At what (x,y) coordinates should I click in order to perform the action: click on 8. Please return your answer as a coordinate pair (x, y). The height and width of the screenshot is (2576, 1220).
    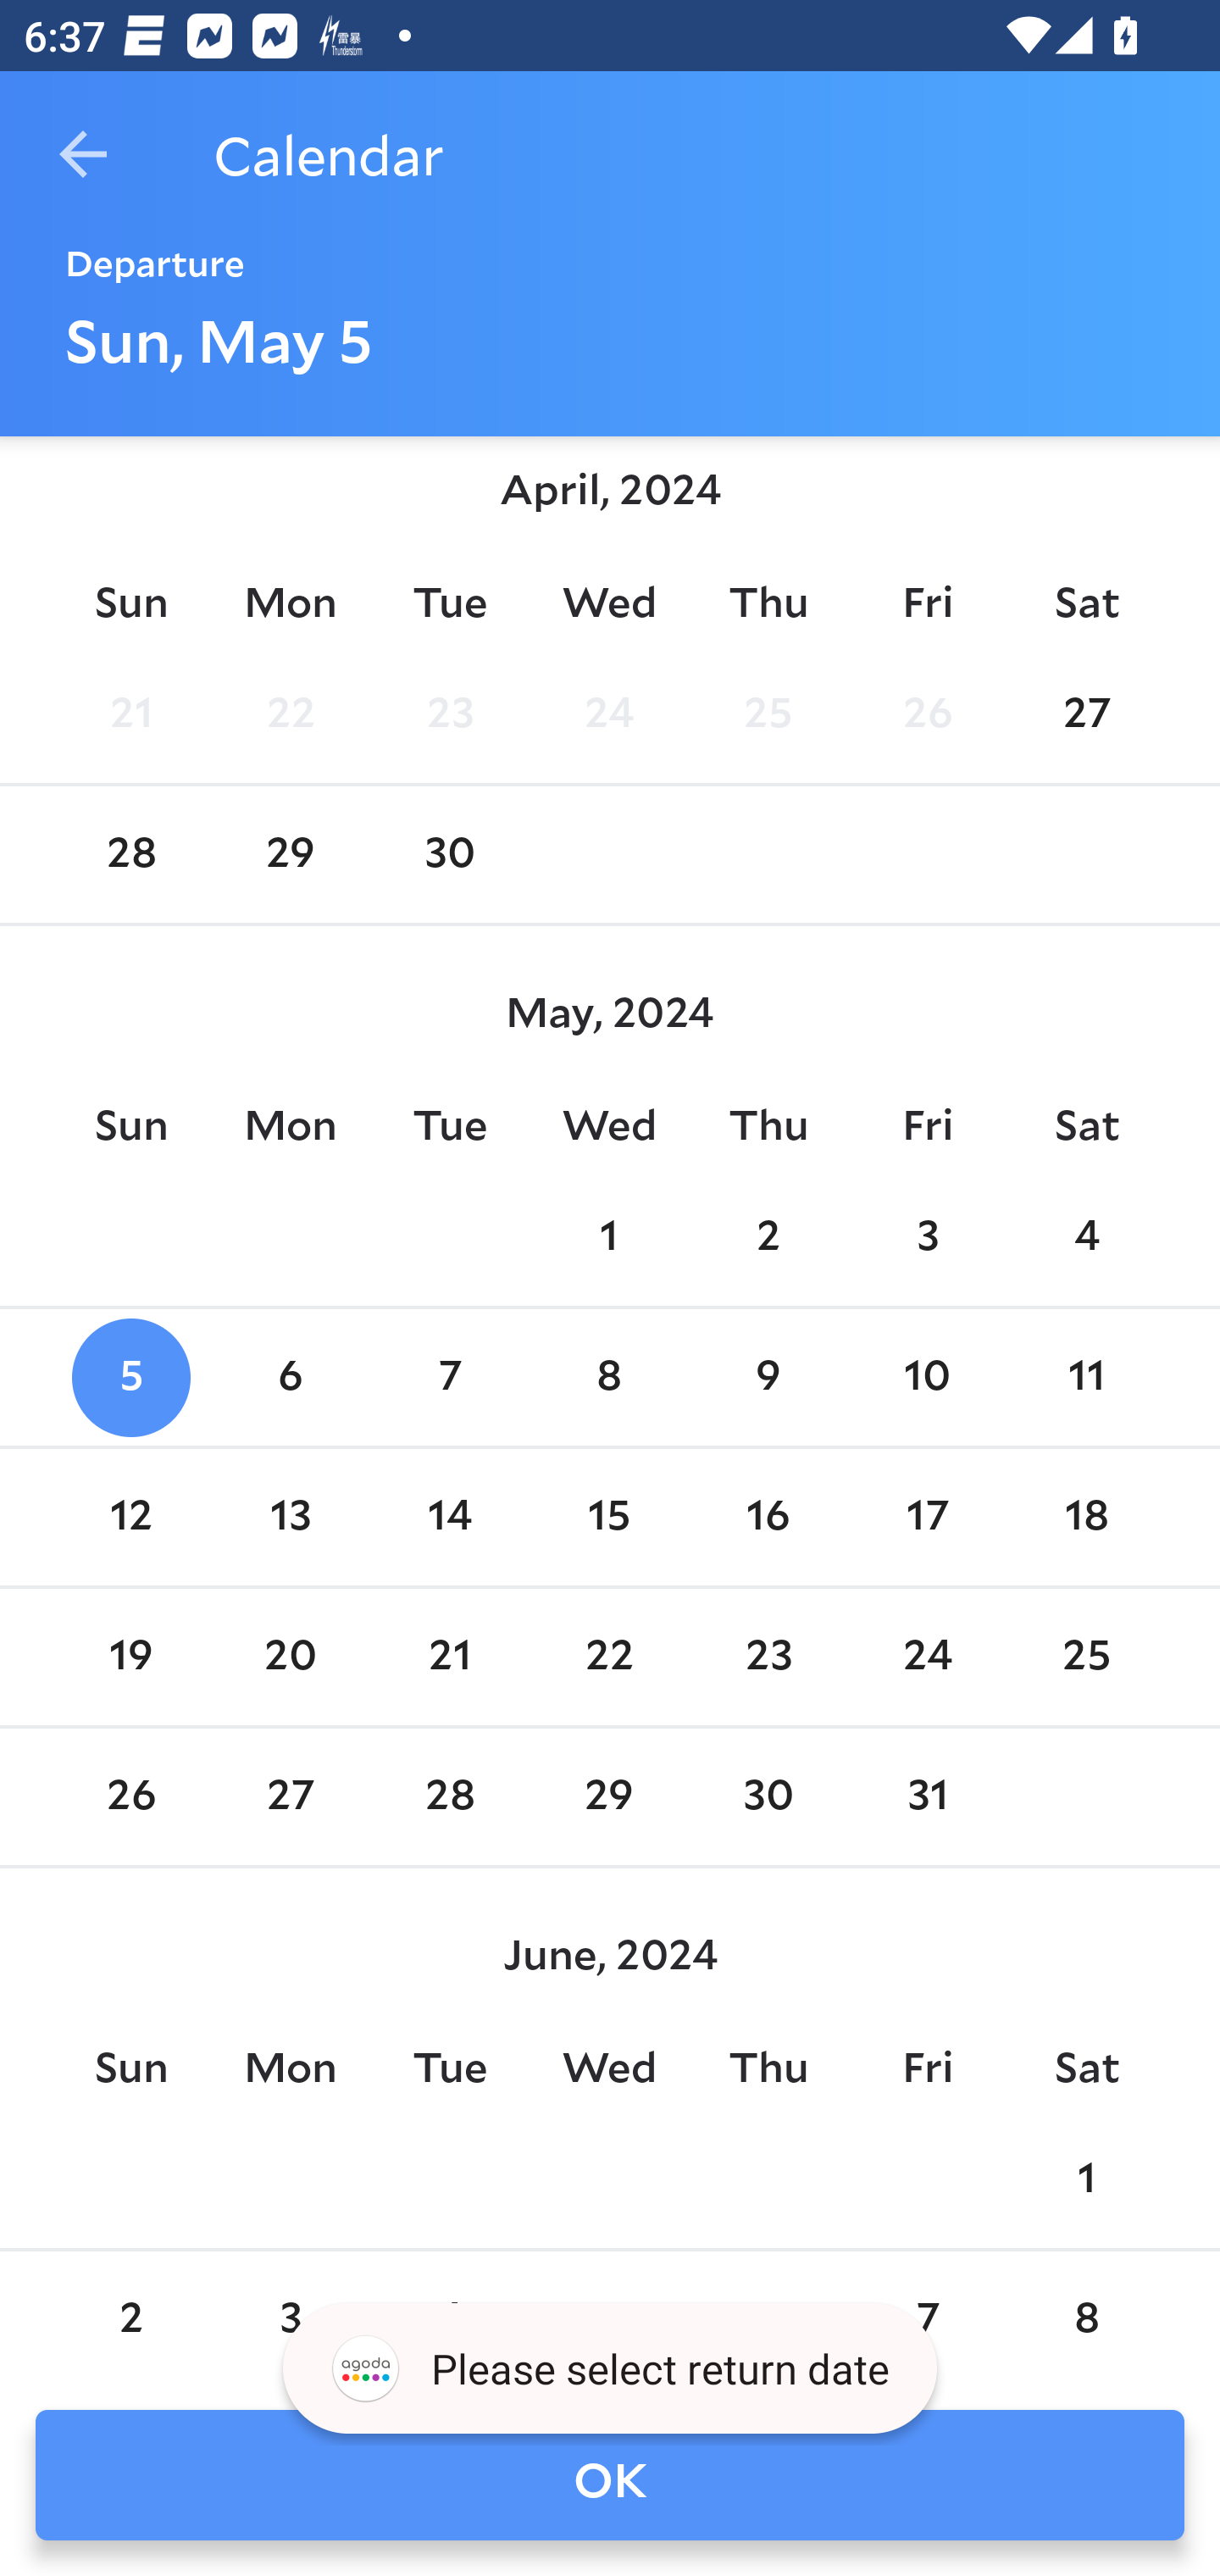
    Looking at the image, I should click on (609, 1378).